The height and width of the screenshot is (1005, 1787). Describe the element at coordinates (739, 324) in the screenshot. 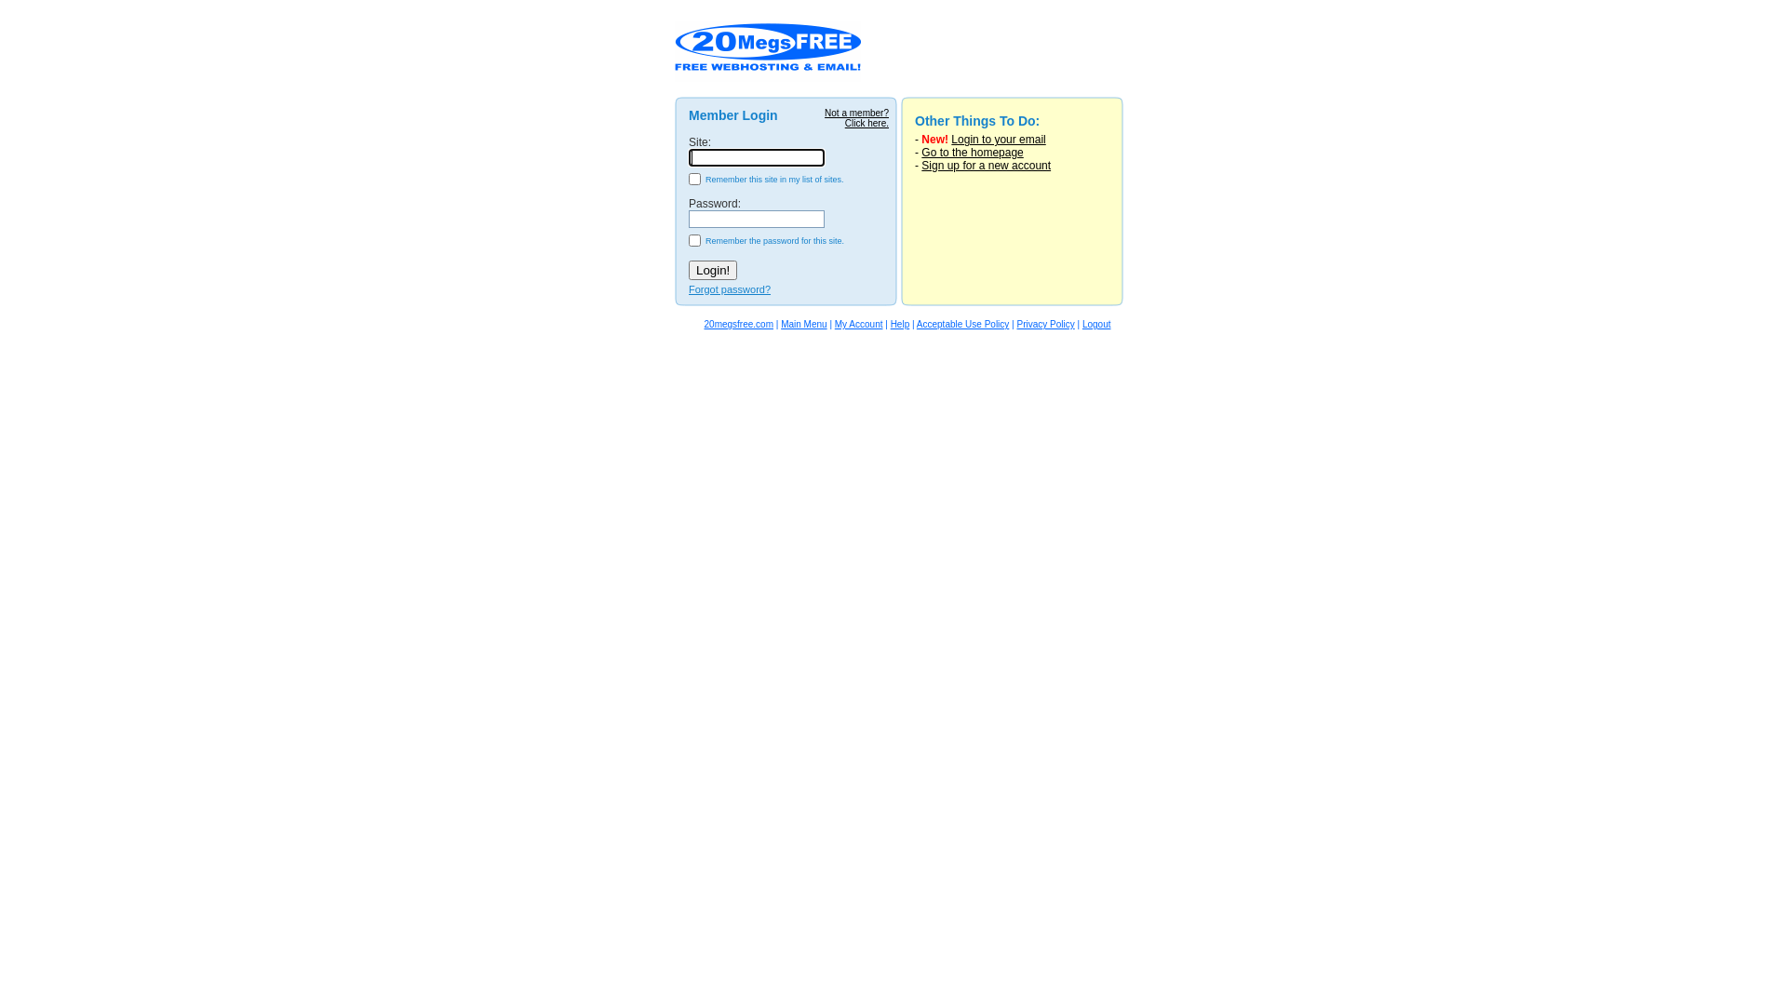

I see `20megsfree.com` at that location.